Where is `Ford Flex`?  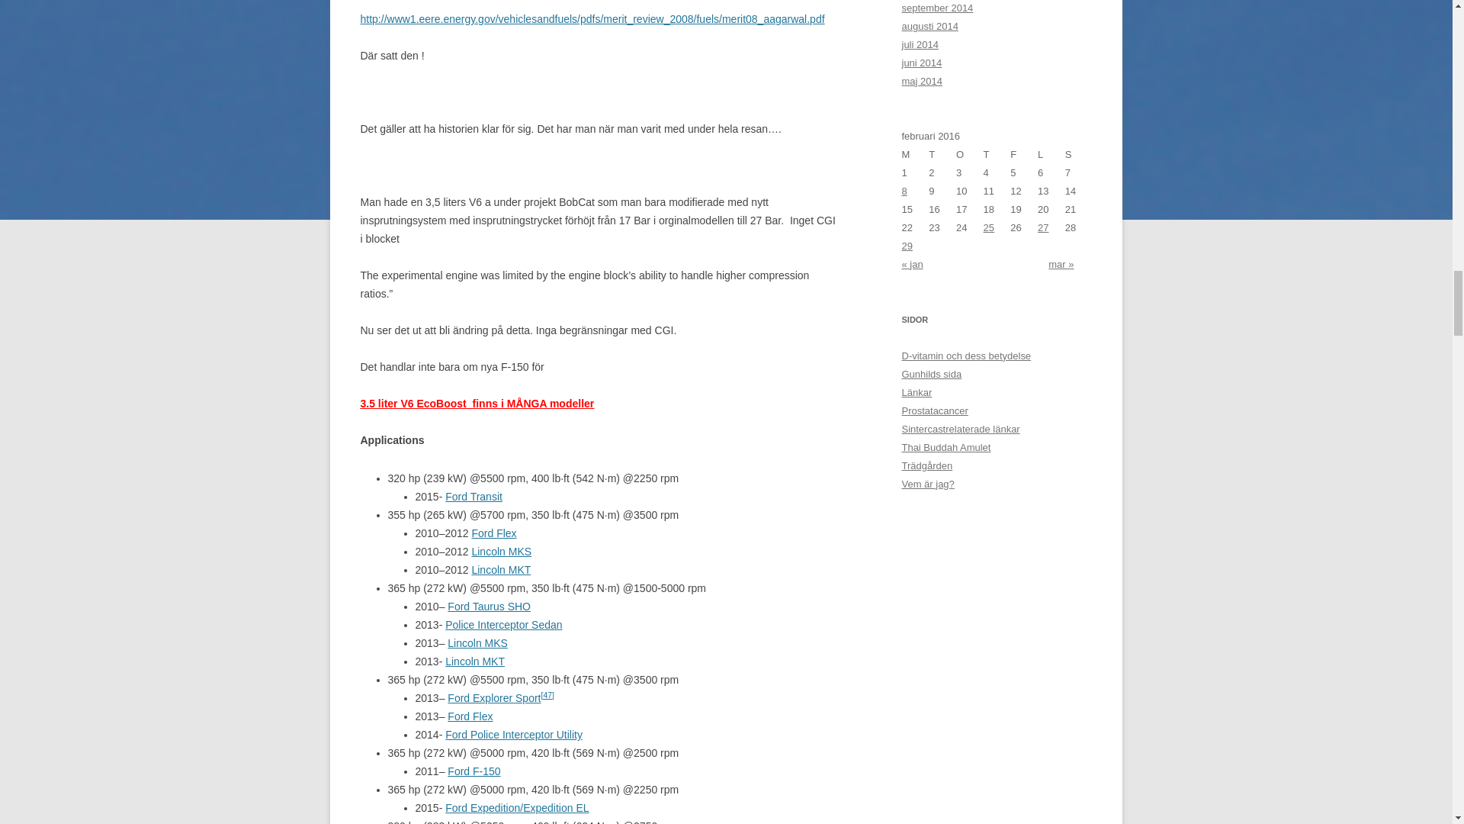
Ford Flex is located at coordinates (494, 533).